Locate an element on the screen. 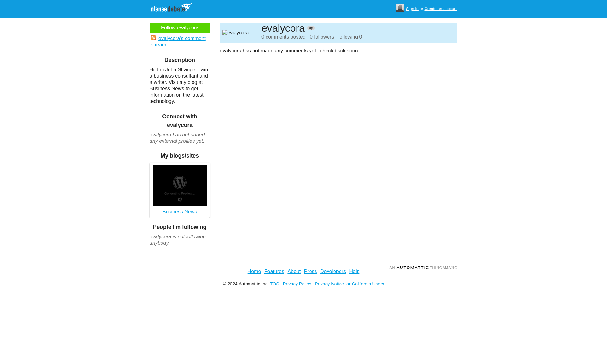  evalycora's comment stream is located at coordinates (180, 42).